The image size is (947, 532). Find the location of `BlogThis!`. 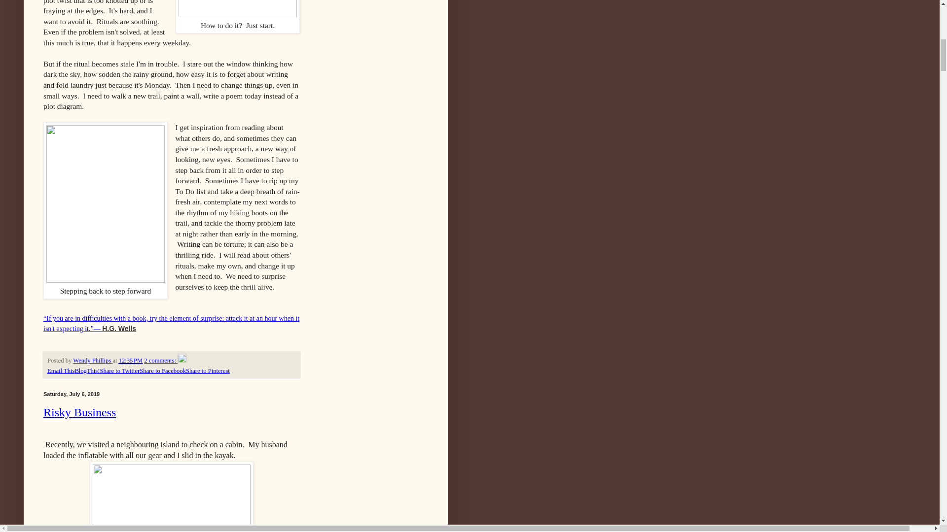

BlogThis! is located at coordinates (87, 371).